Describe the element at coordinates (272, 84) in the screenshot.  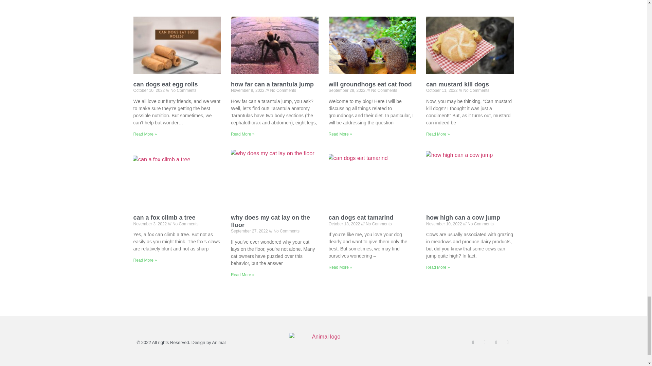
I see `how far can a tarantula jump` at that location.